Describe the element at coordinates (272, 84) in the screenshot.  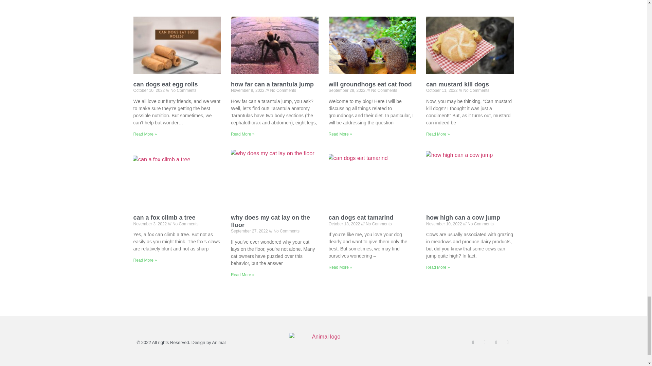
I see `how far can a tarantula jump` at that location.